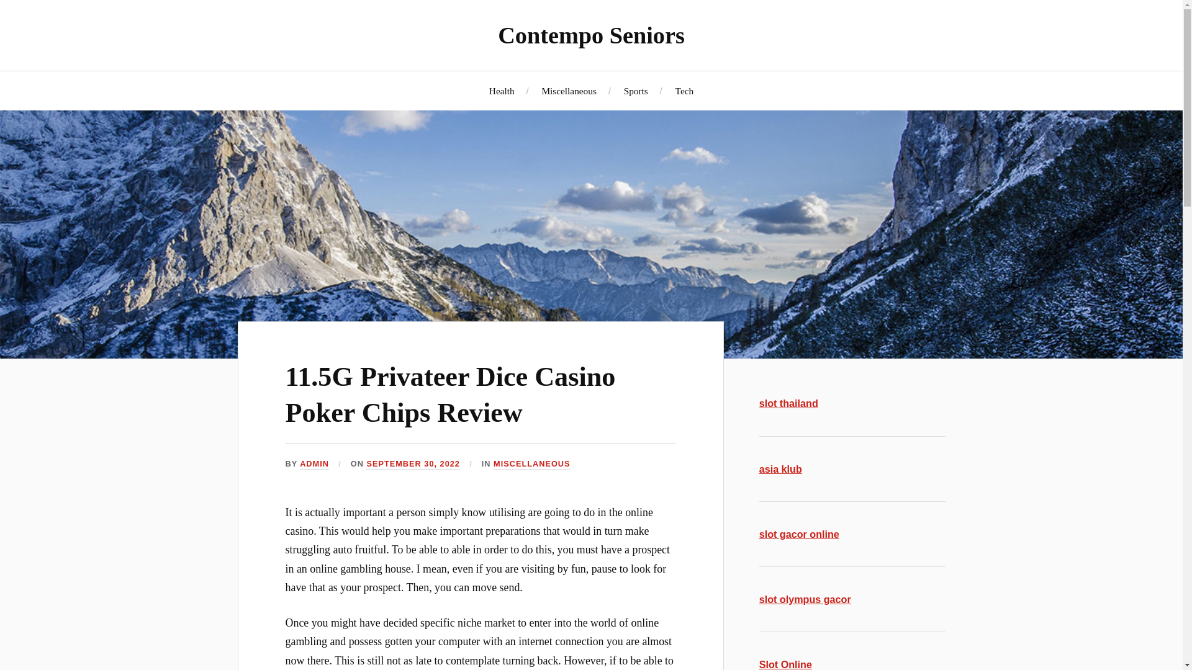 This screenshot has width=1192, height=670. Describe the element at coordinates (314, 464) in the screenshot. I see `Posts by admin` at that location.